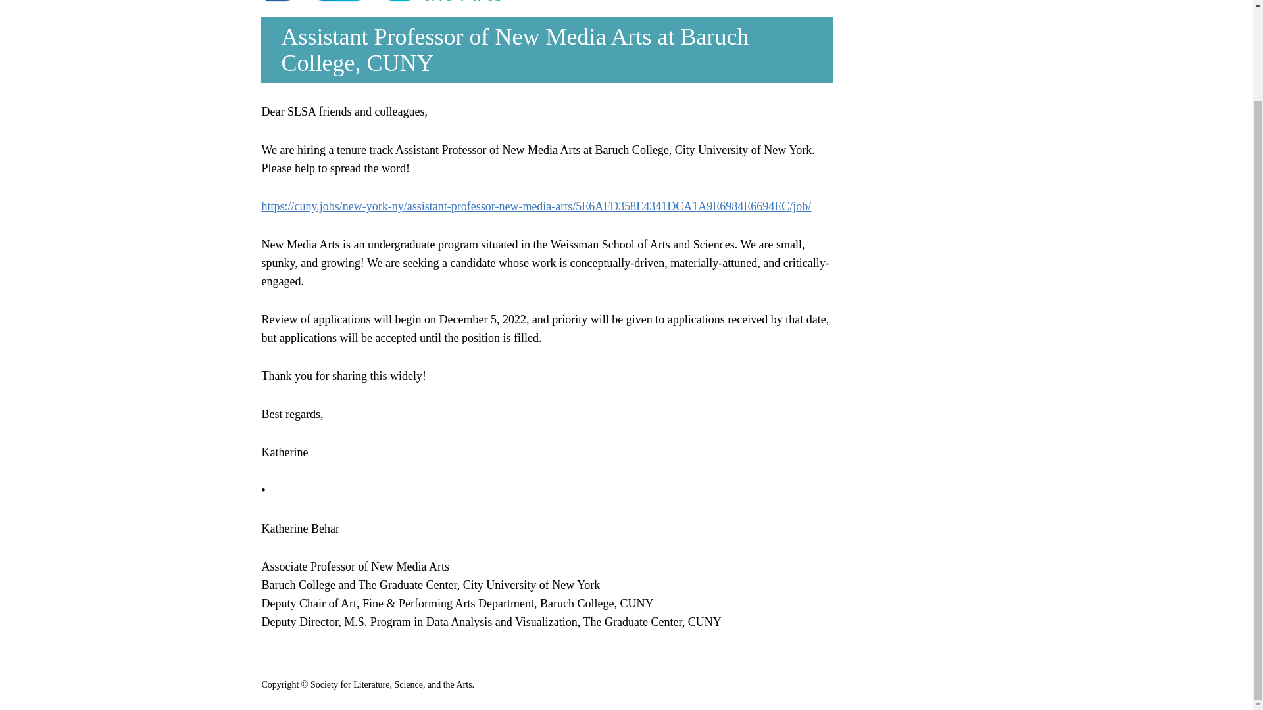 This screenshot has width=1263, height=710. Describe the element at coordinates (788, 2) in the screenshot. I see `GOVERNANCE` at that location.